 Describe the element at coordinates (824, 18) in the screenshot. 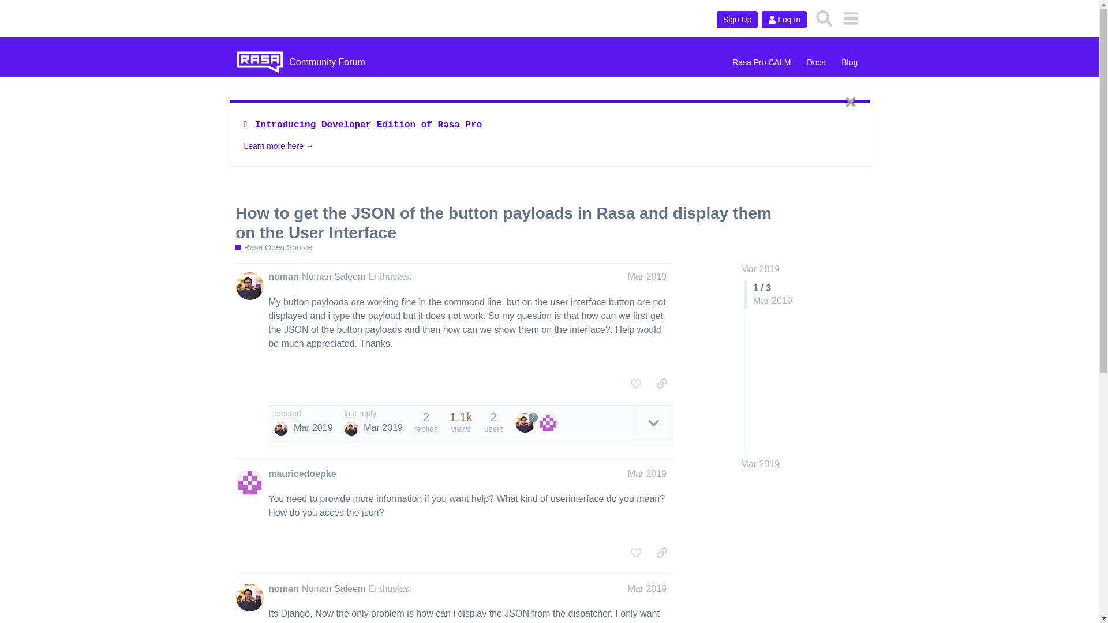

I see `Search` at that location.